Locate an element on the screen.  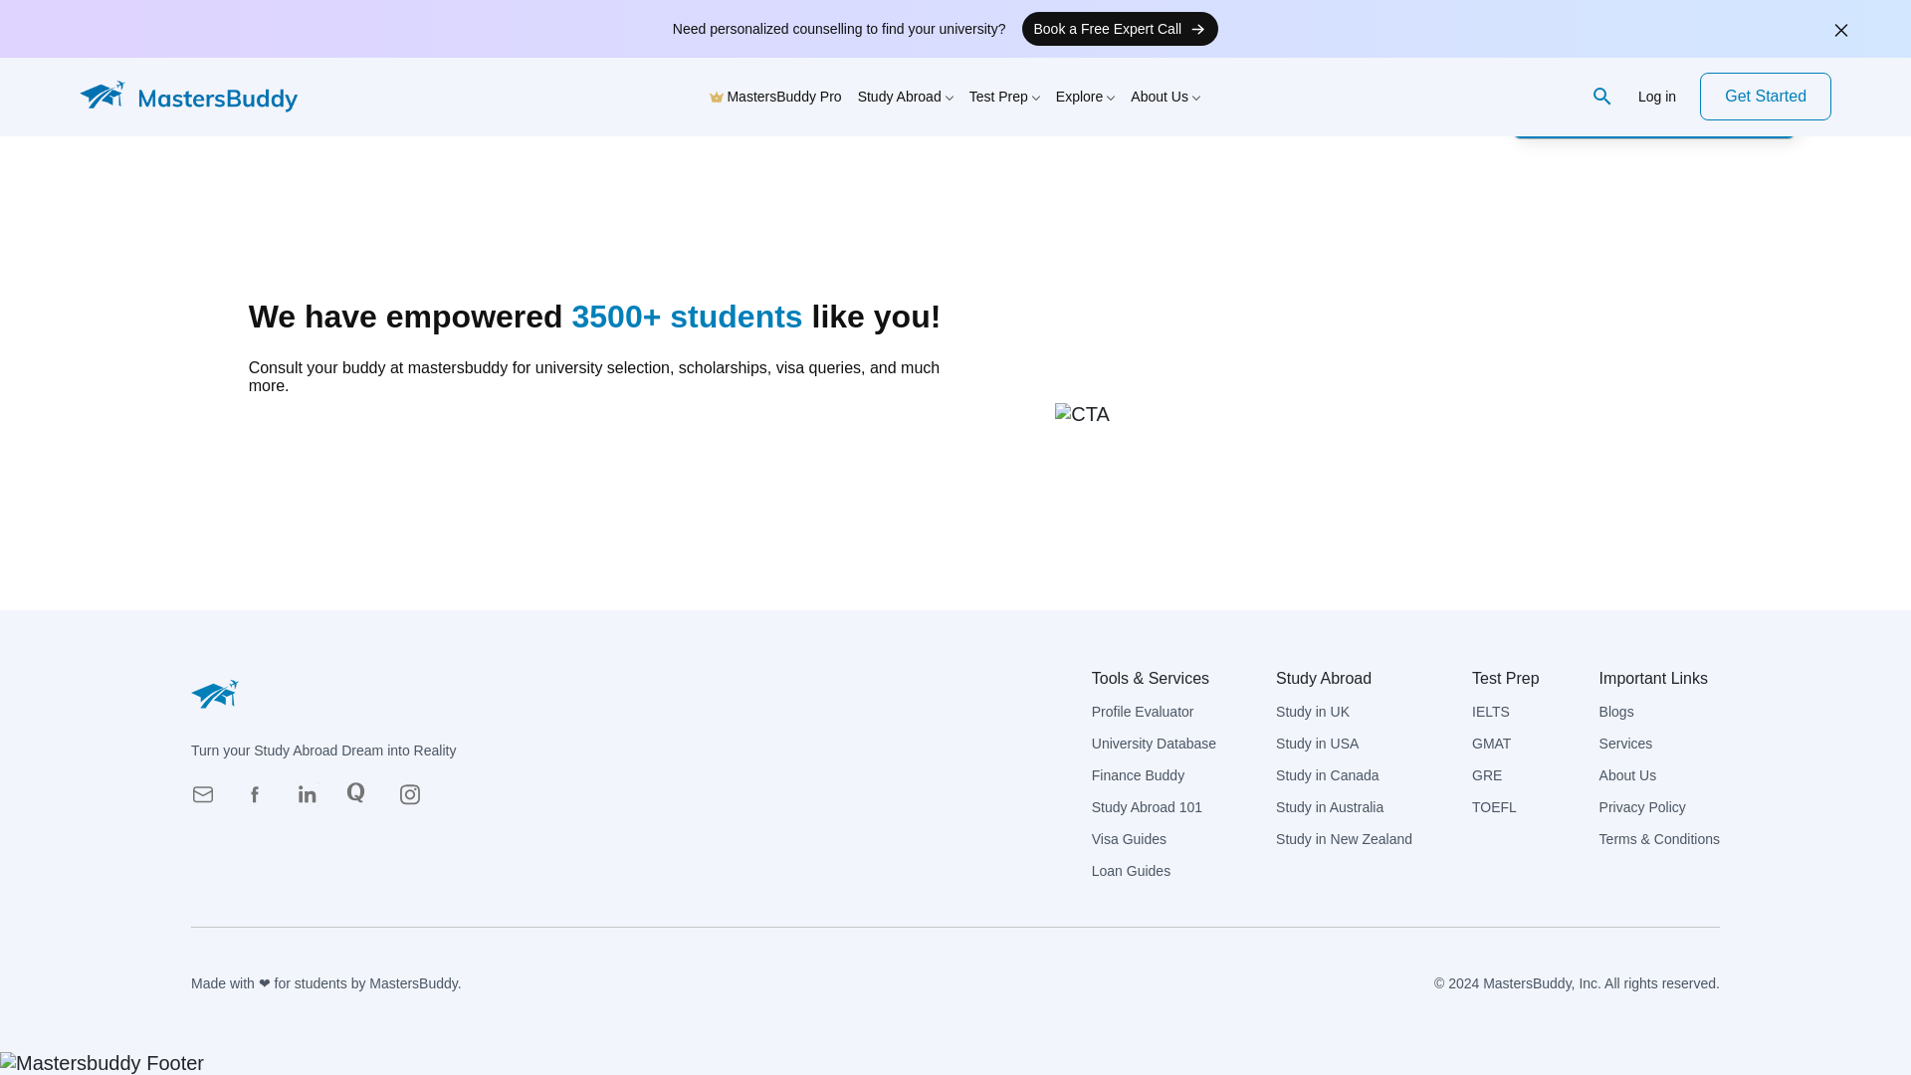
Mastersbuddy Quora is located at coordinates (364, 800).